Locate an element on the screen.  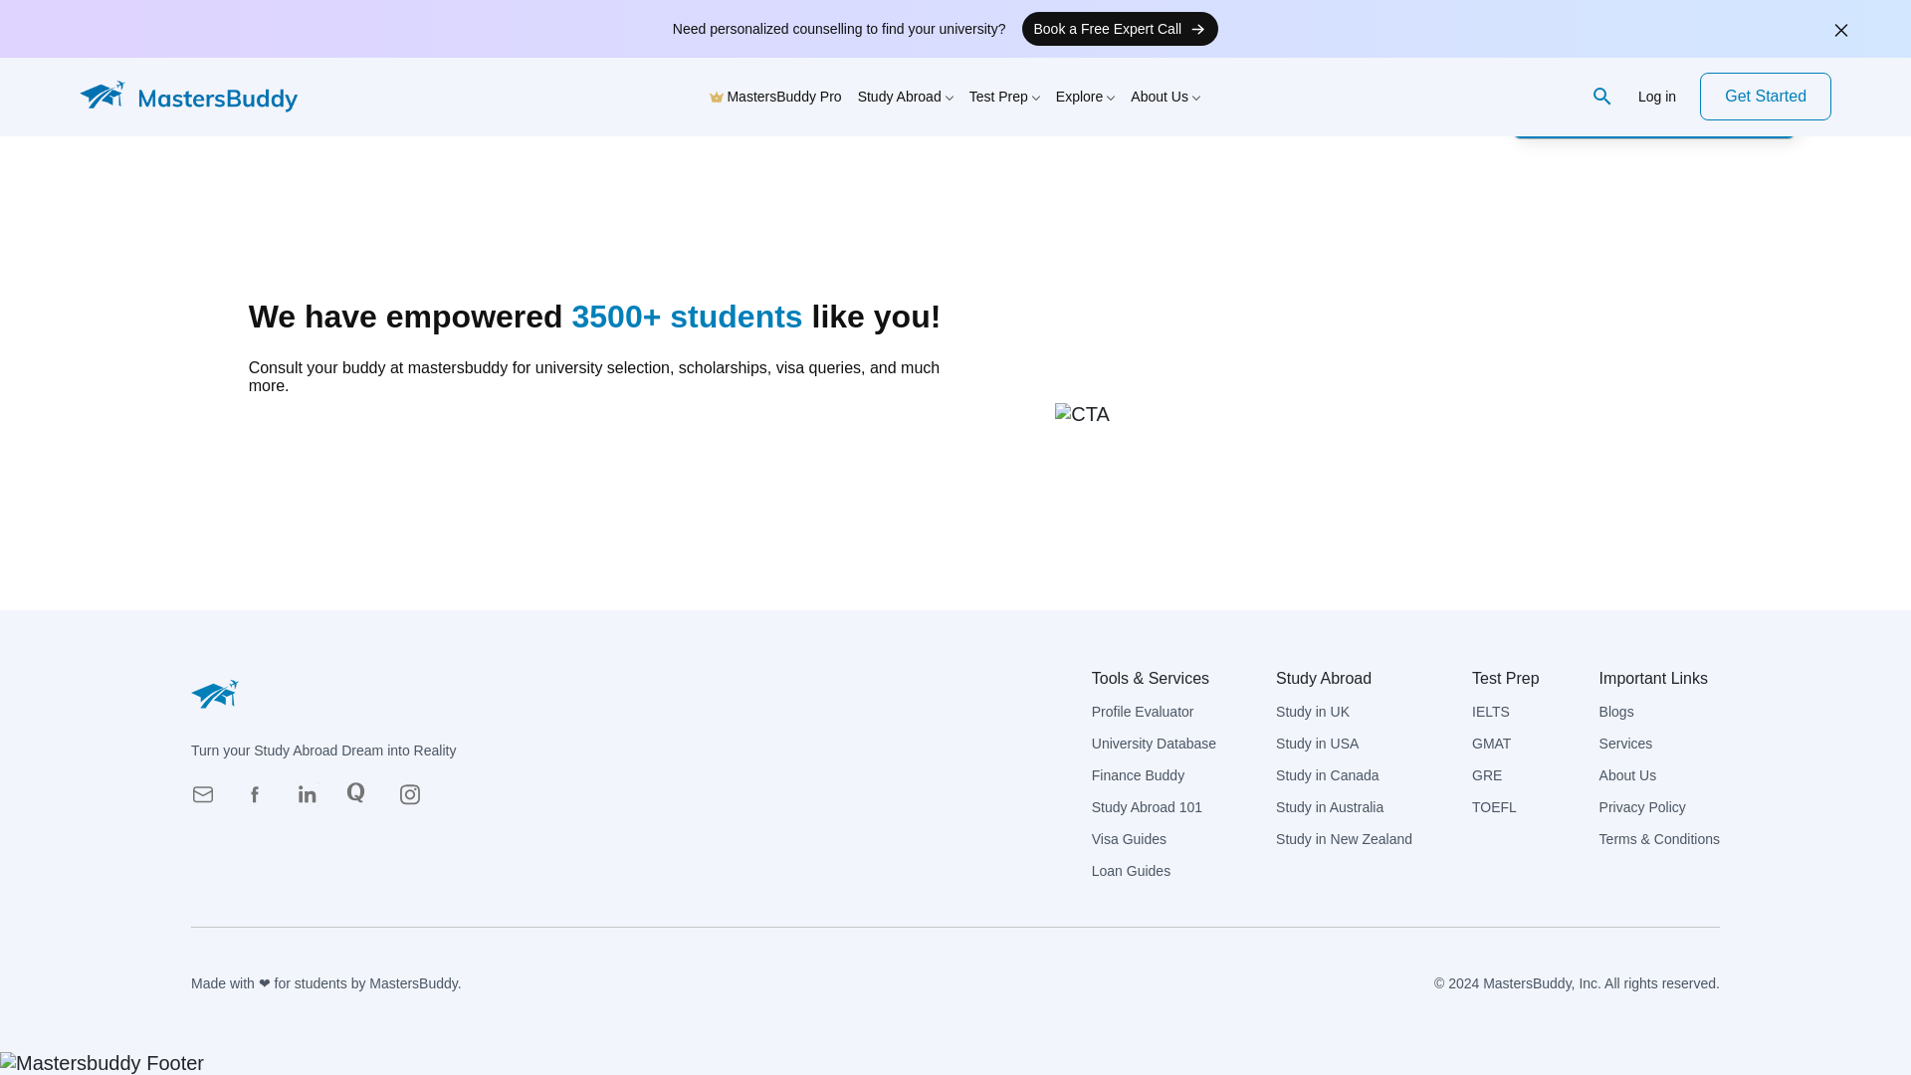
Mastersbuddy Quora is located at coordinates (364, 800).